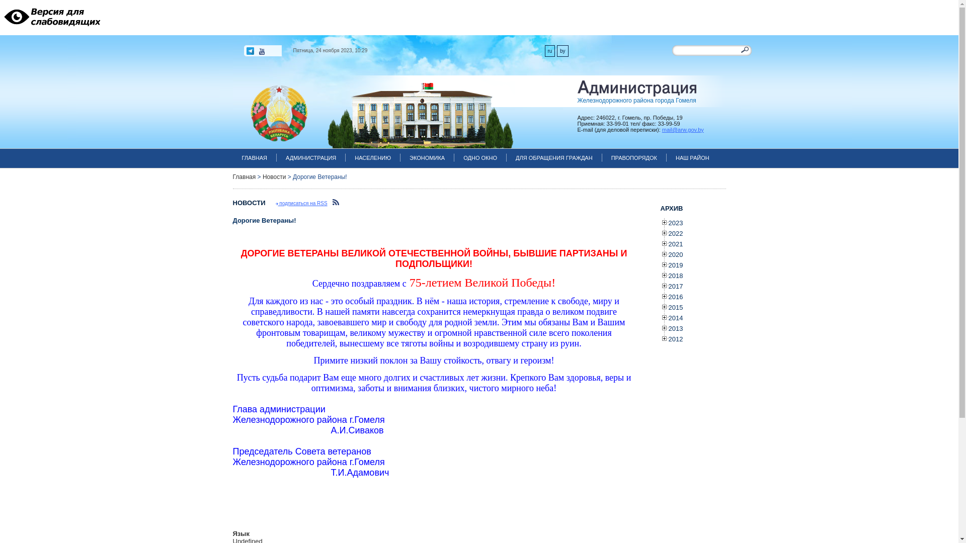  I want to click on ru, so click(549, 51).